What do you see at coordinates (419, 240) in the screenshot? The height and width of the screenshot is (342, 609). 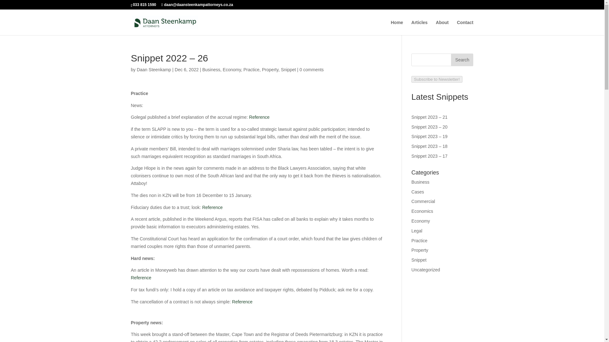 I see `Practice` at bounding box center [419, 240].